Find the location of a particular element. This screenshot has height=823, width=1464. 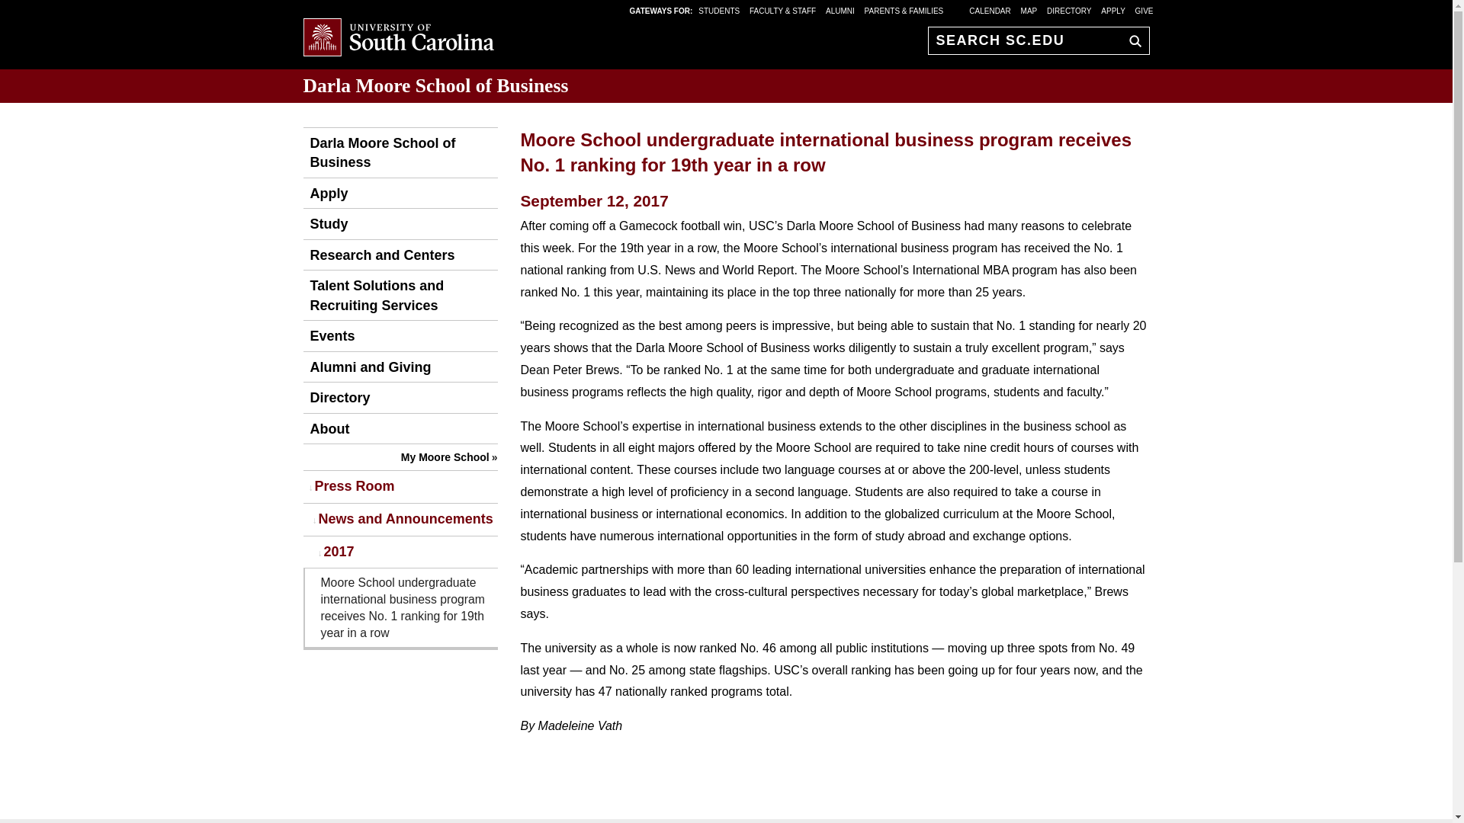

STUDENTS is located at coordinates (720, 10).